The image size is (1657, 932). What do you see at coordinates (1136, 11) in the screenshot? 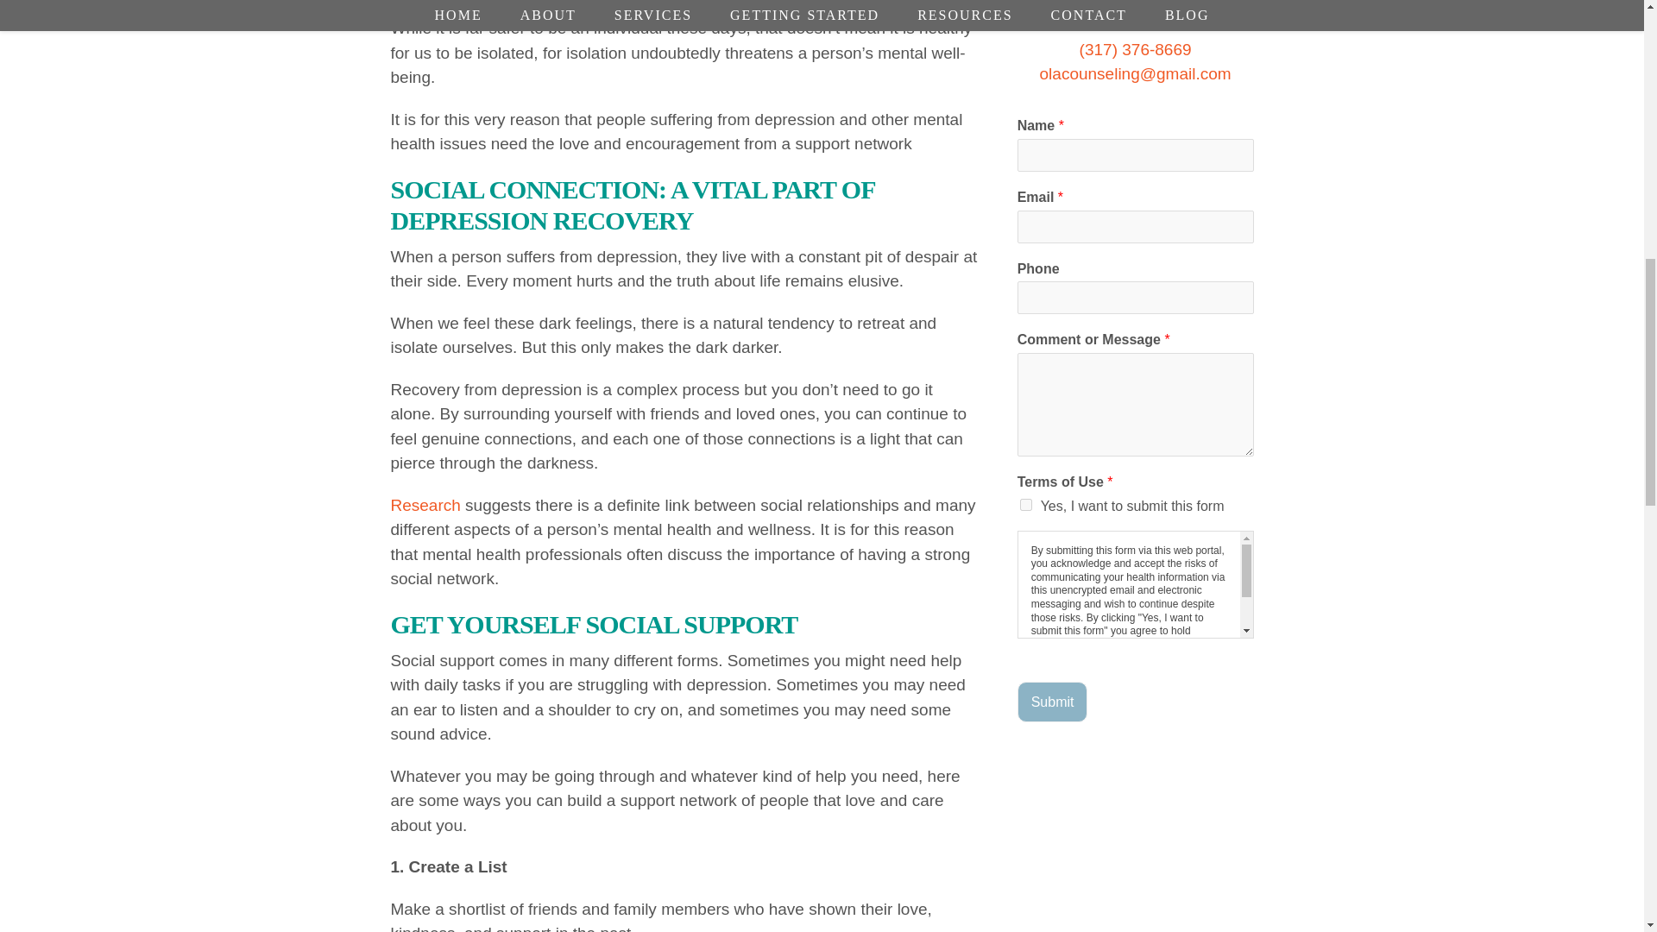
I see `Ola Smith, LMFT` at bounding box center [1136, 11].